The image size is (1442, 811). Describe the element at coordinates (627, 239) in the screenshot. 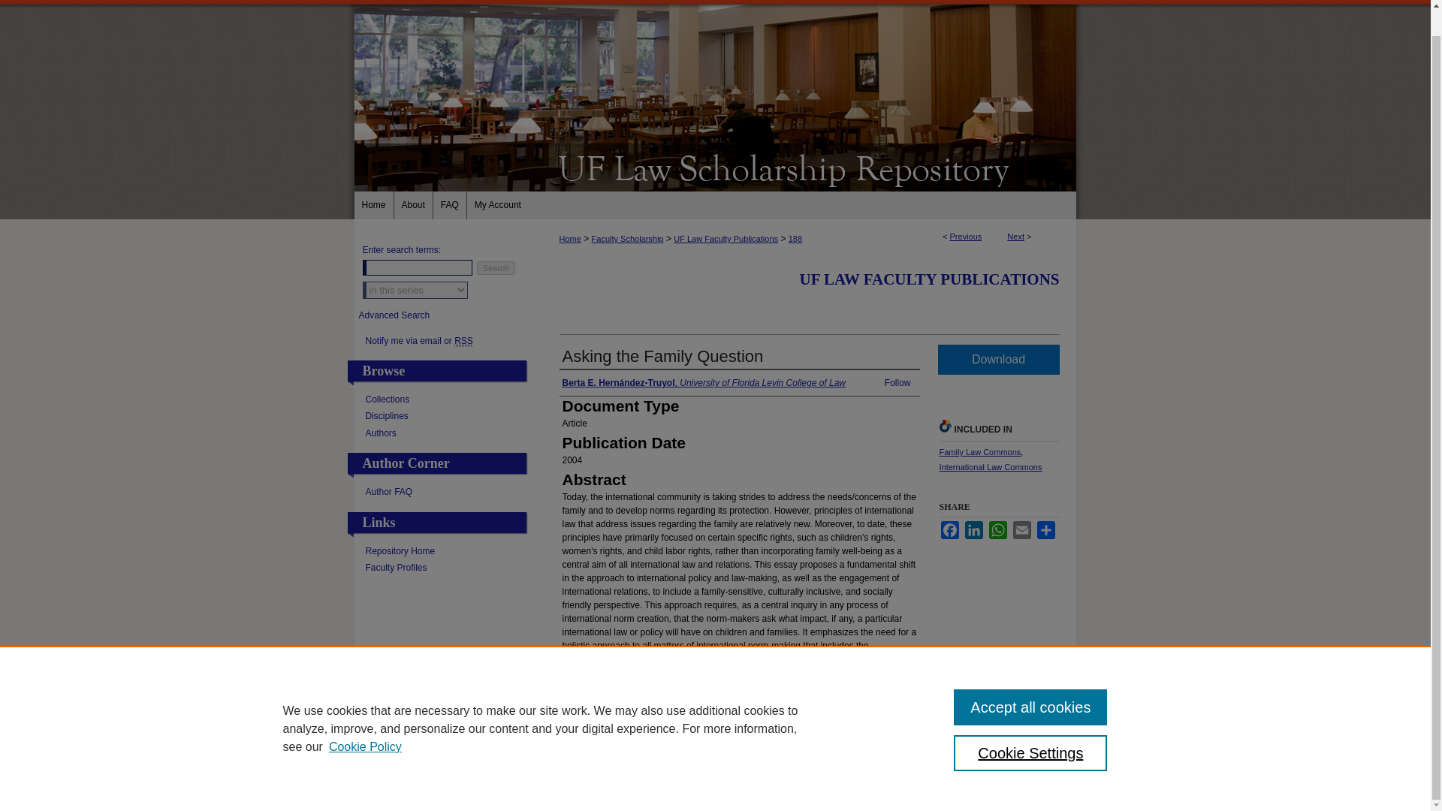

I see `Faculty Scholarship` at that location.